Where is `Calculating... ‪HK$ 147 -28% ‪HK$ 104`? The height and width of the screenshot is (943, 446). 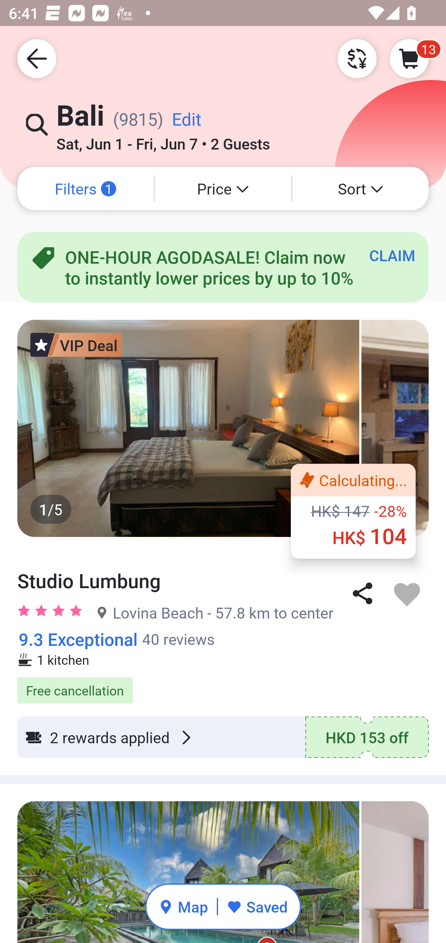 Calculating... ‪HK$ 147 -28% ‪HK$ 104 is located at coordinates (353, 511).